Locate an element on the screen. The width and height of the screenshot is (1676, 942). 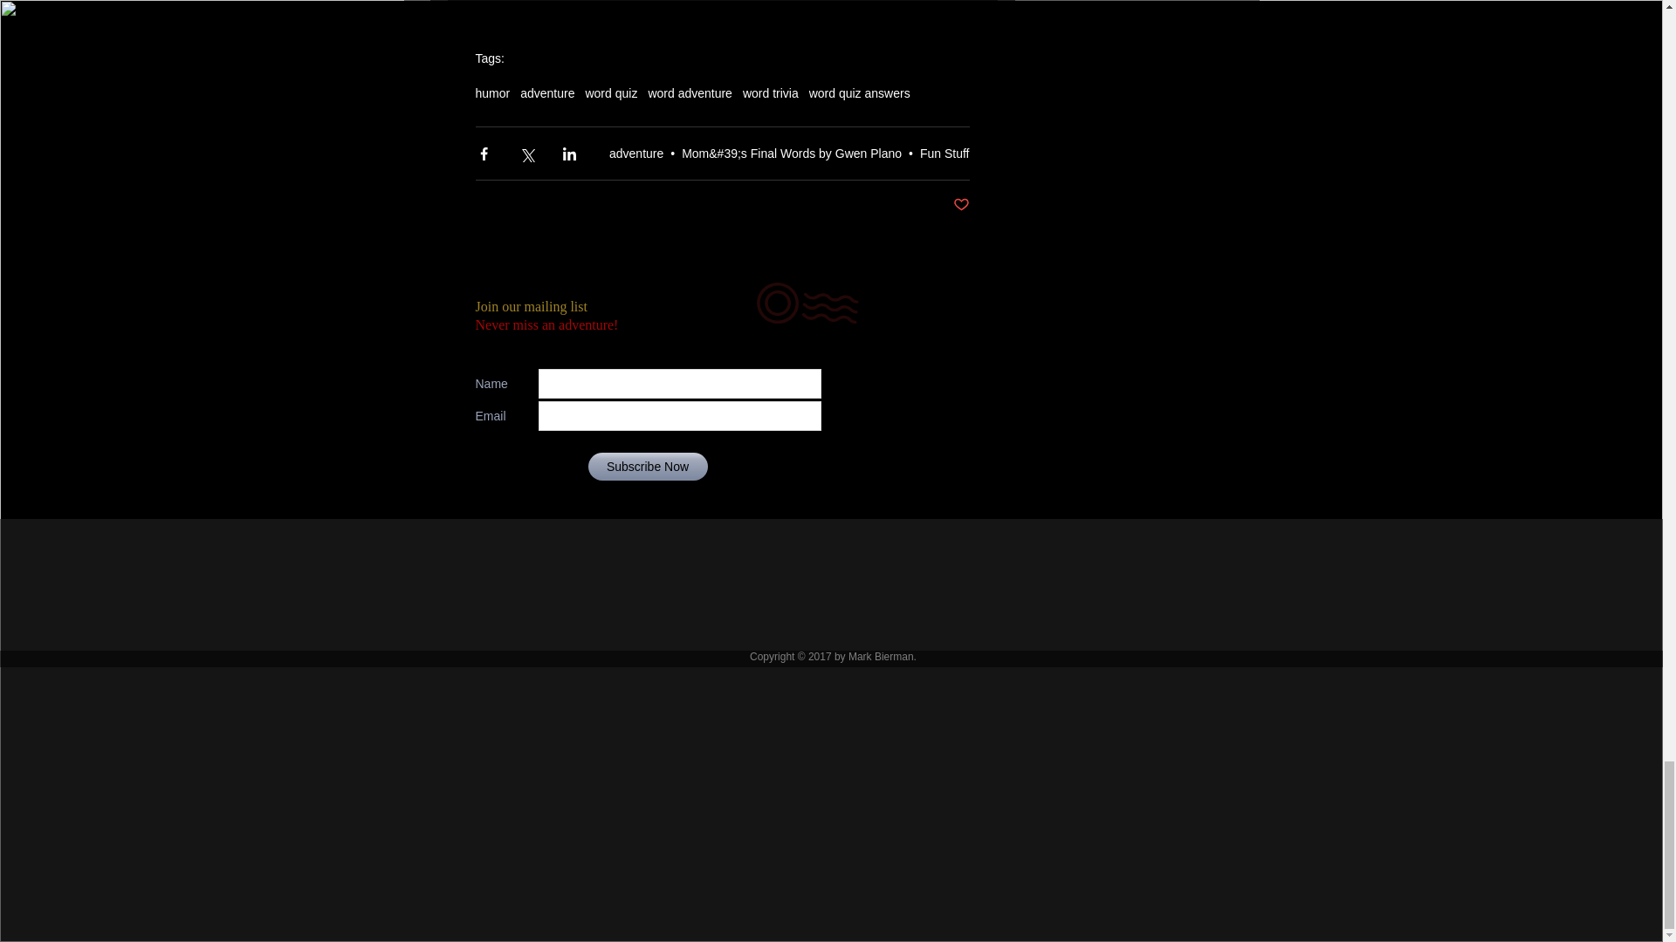
word quiz answers is located at coordinates (859, 92).